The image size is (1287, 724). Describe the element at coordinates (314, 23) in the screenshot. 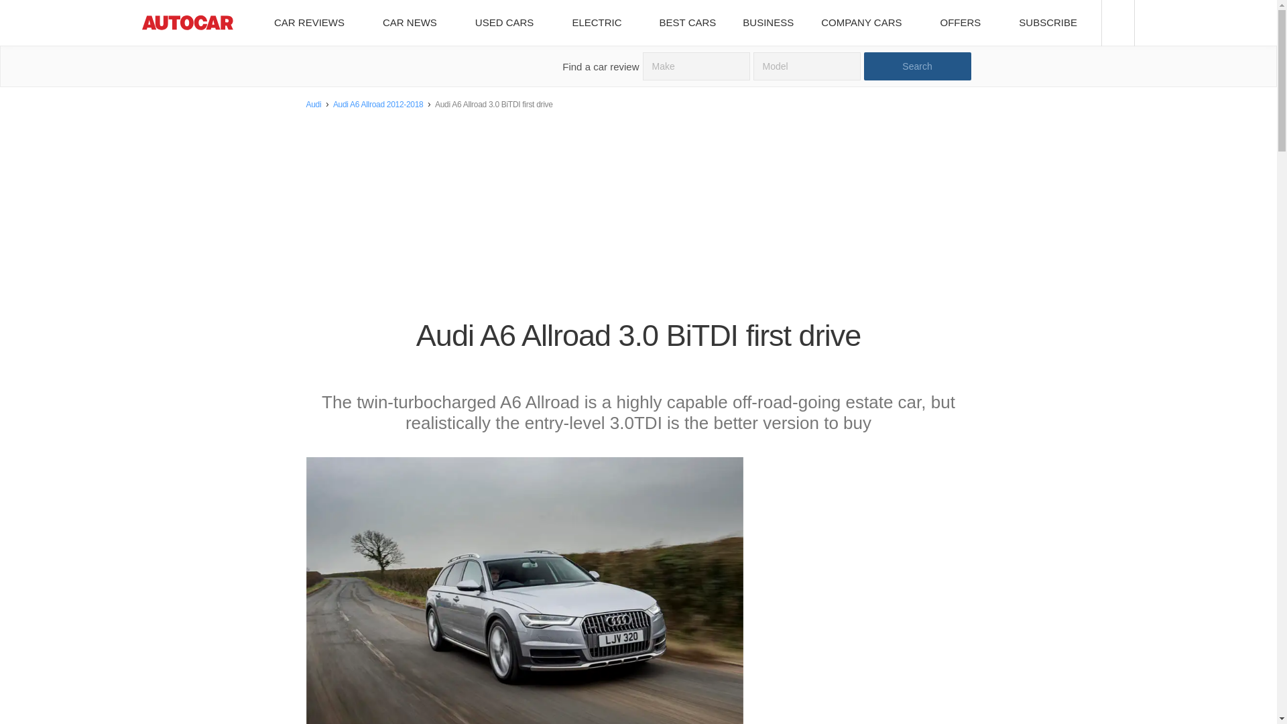

I see `CAR REVIEWS` at that location.